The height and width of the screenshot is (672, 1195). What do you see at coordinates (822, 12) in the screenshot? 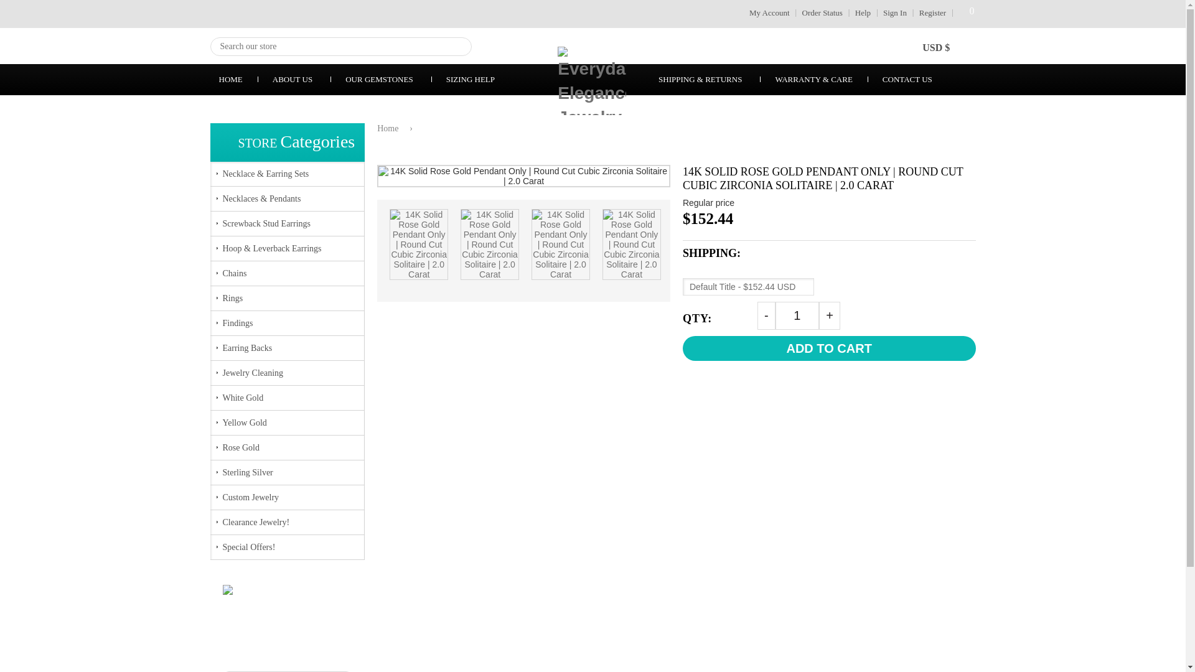
I see `1` at bounding box center [822, 12].